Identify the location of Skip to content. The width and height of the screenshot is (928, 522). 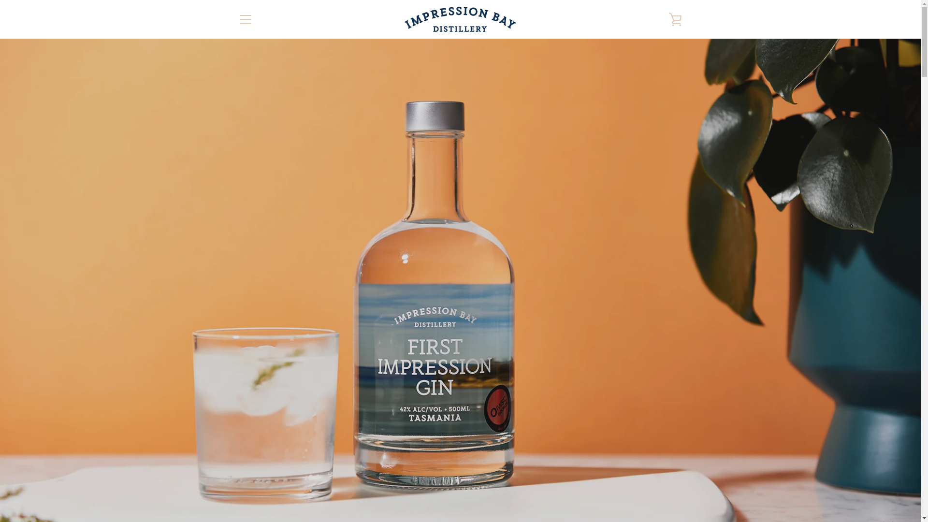
(0, 0).